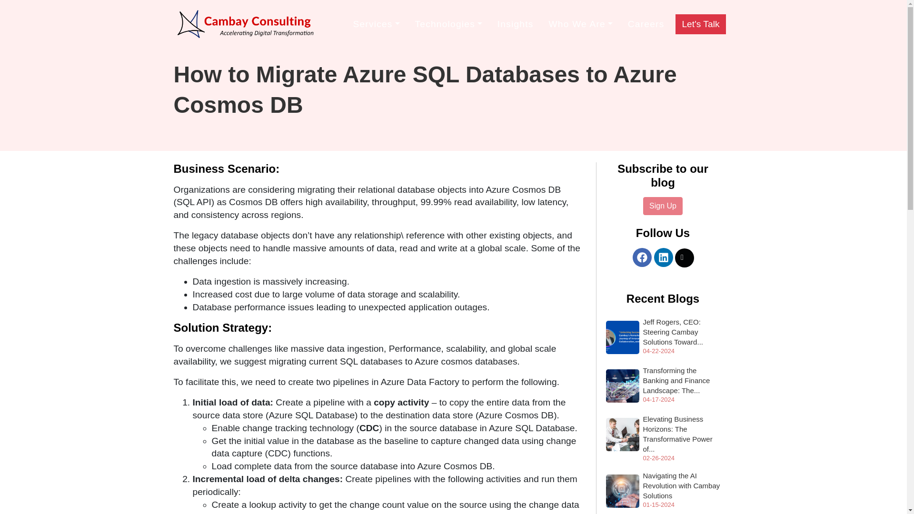 This screenshot has width=914, height=514. I want to click on Cambay Consulting - Accelerating Digital Transformation, so click(245, 24).